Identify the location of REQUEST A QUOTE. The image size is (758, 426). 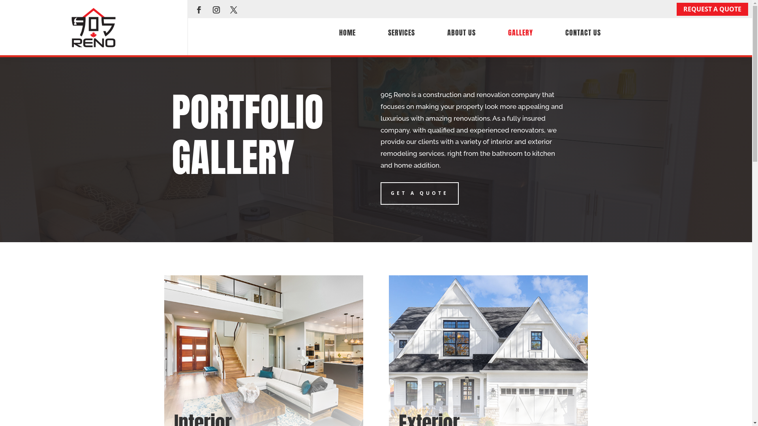
(712, 9).